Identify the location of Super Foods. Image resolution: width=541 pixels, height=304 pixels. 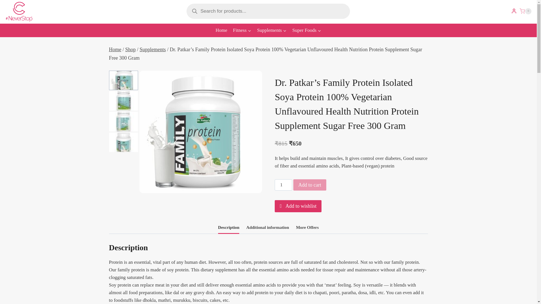
(307, 30).